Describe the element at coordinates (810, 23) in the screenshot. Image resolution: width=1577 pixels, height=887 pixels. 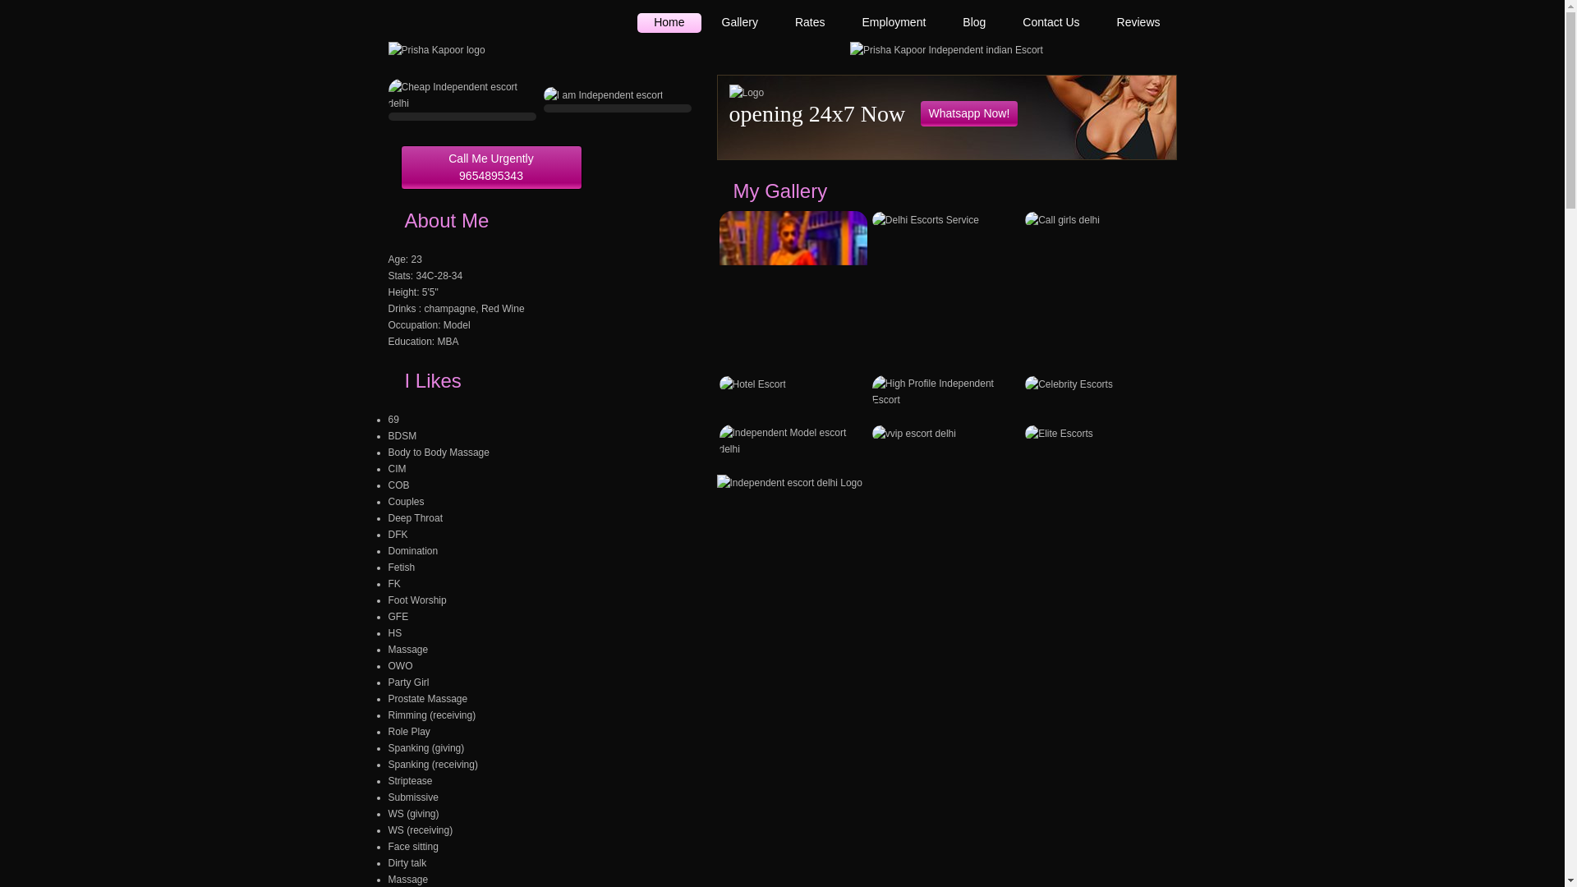
I see `delhi escorts rate page` at that location.